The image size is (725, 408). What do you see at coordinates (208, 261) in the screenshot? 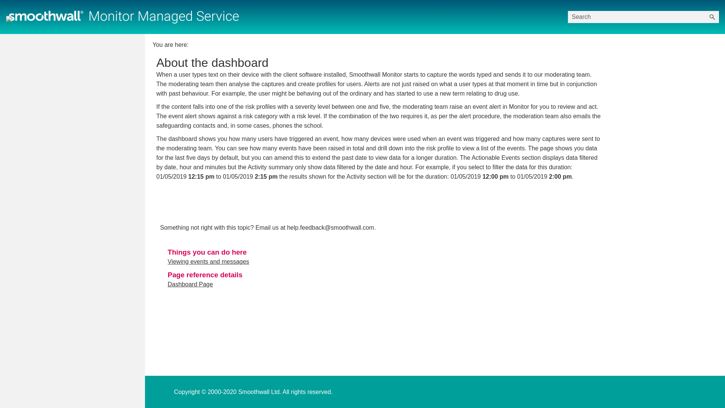
I see `Viewing events and messages` at bounding box center [208, 261].